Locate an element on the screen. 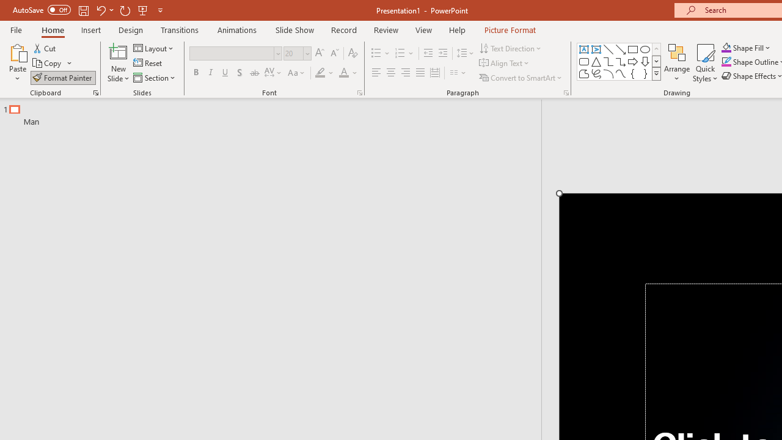 This screenshot has height=440, width=782. Picture Format is located at coordinates (510, 29).